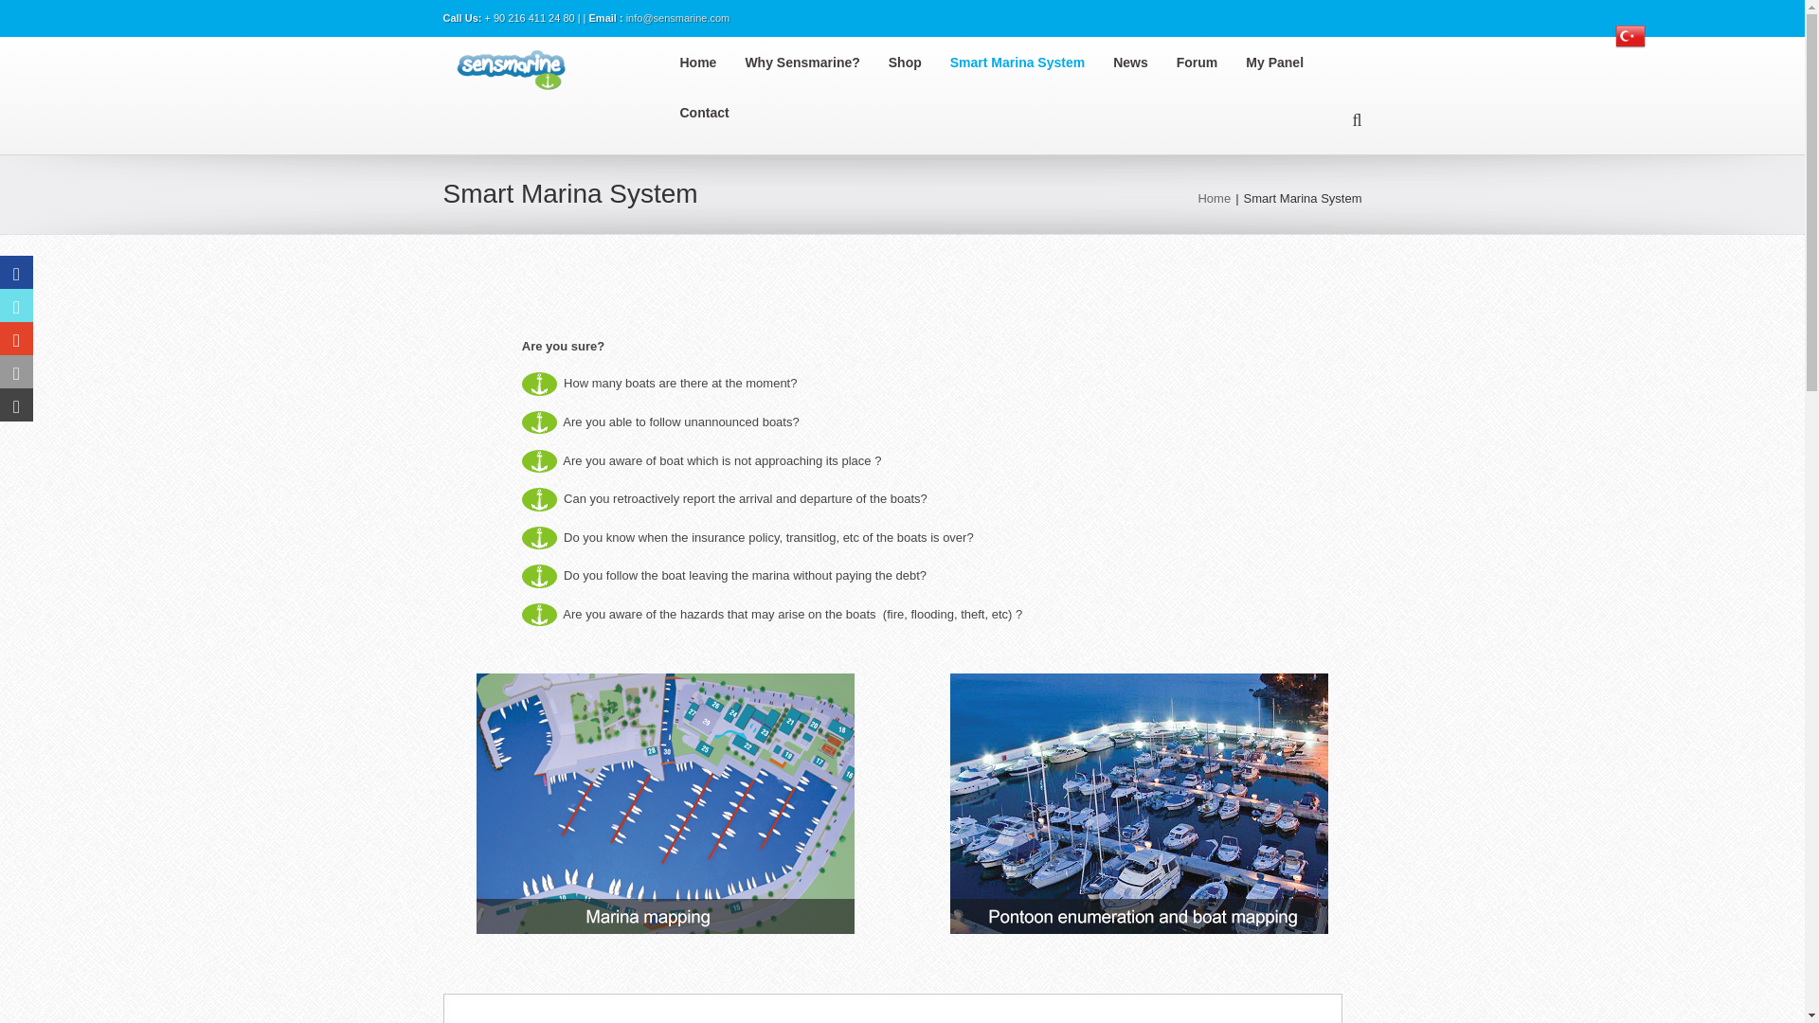 Image resolution: width=1819 pixels, height=1023 pixels. I want to click on Shop, so click(919, 63).